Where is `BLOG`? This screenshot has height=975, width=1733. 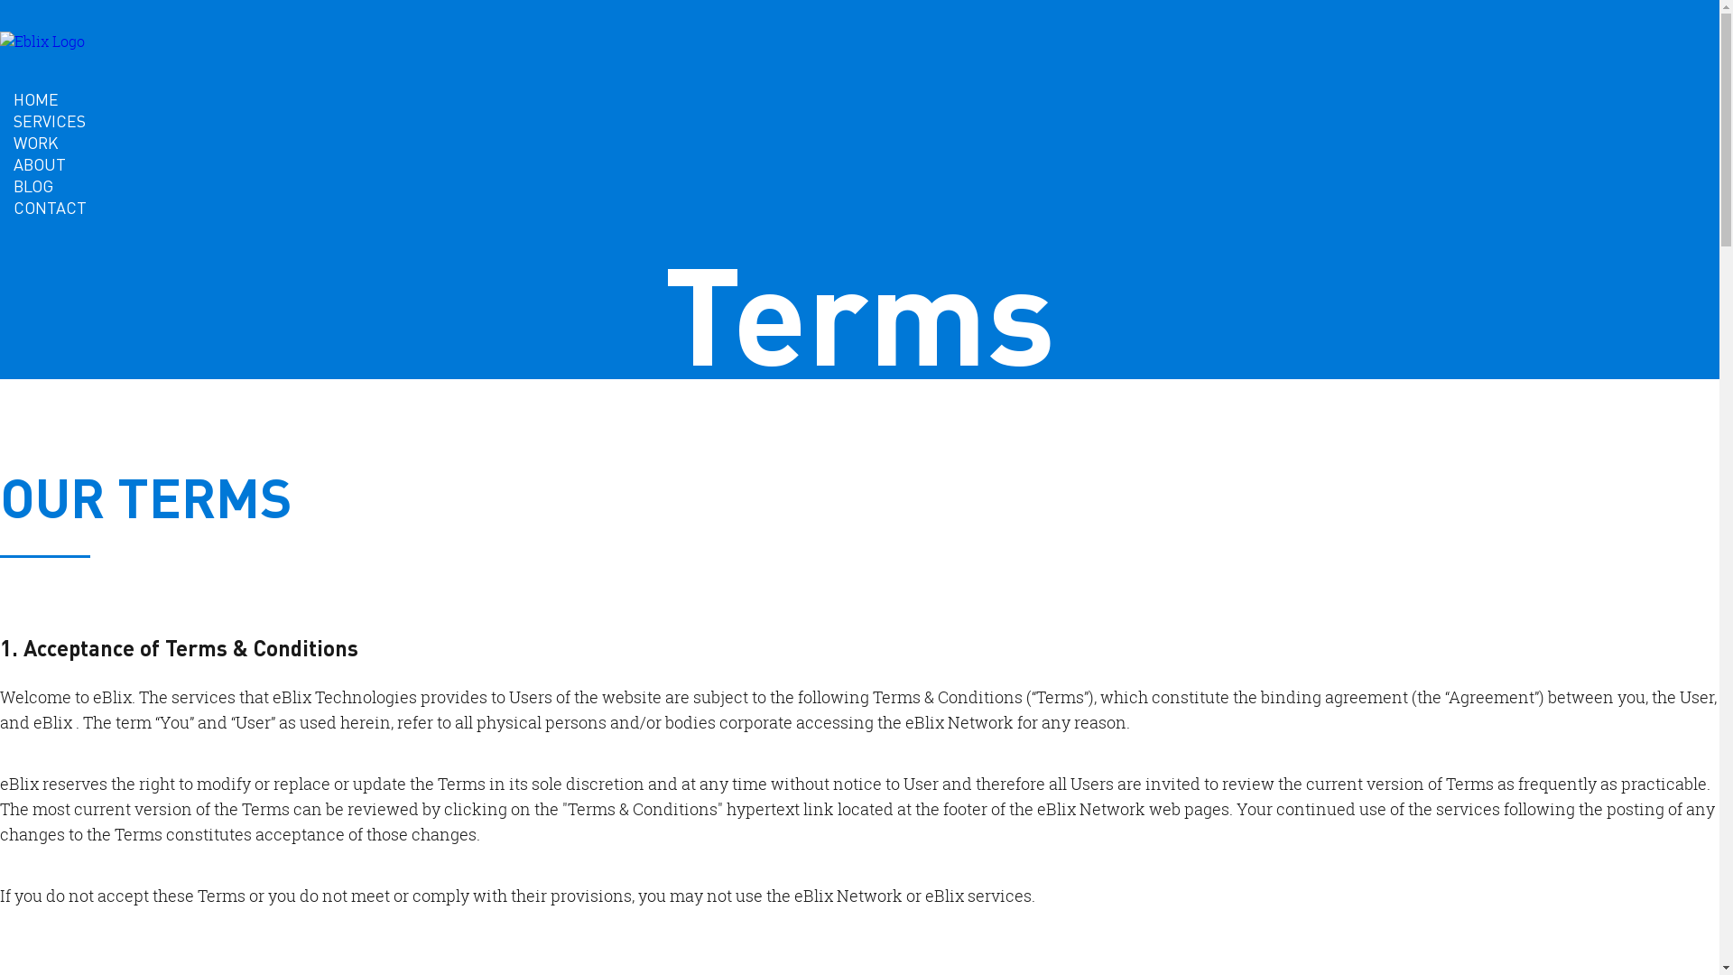 BLOG is located at coordinates (33, 186).